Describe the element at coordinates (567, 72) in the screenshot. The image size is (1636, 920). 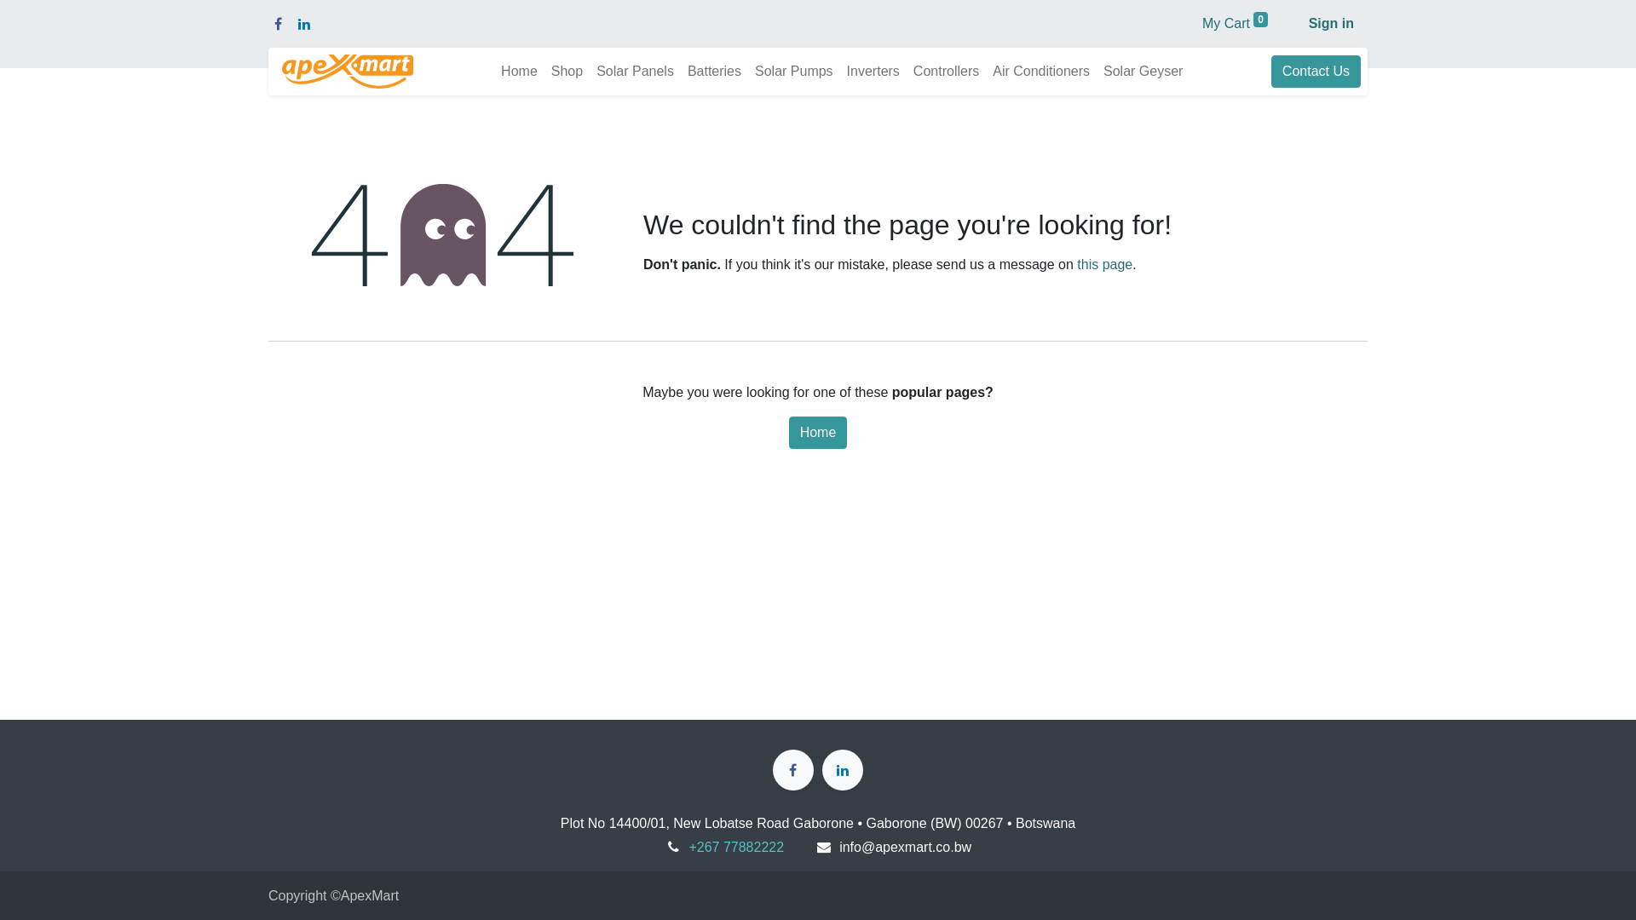
I see `Shop` at that location.